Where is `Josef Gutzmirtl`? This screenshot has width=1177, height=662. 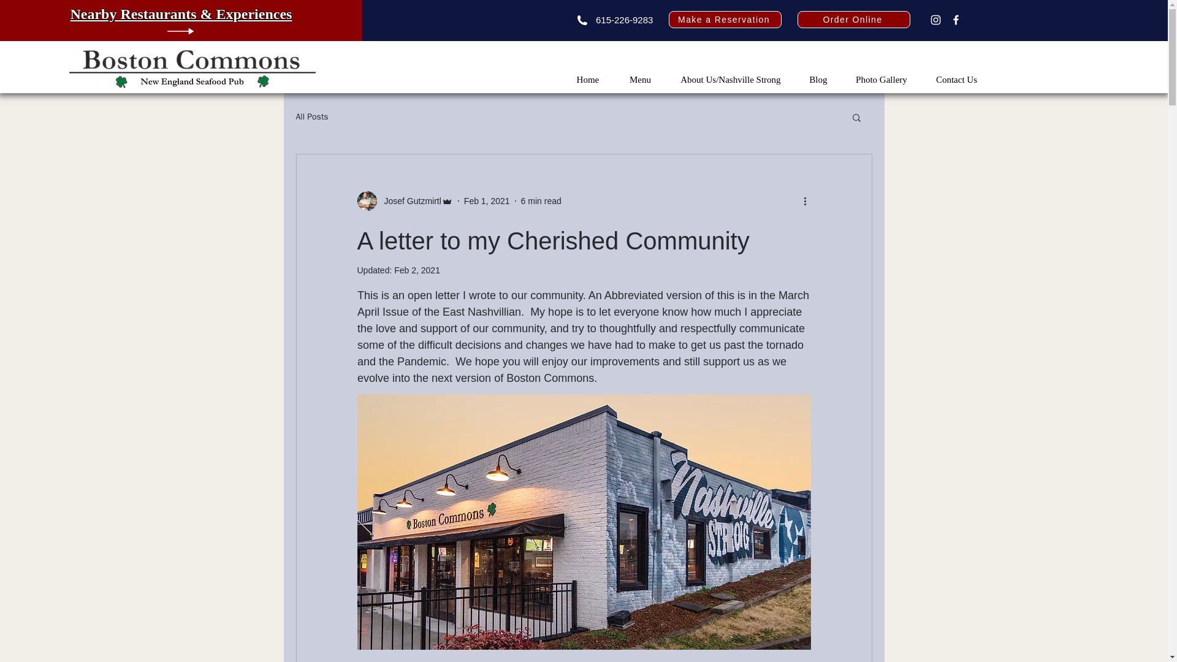
Josef Gutzmirtl is located at coordinates (404, 201).